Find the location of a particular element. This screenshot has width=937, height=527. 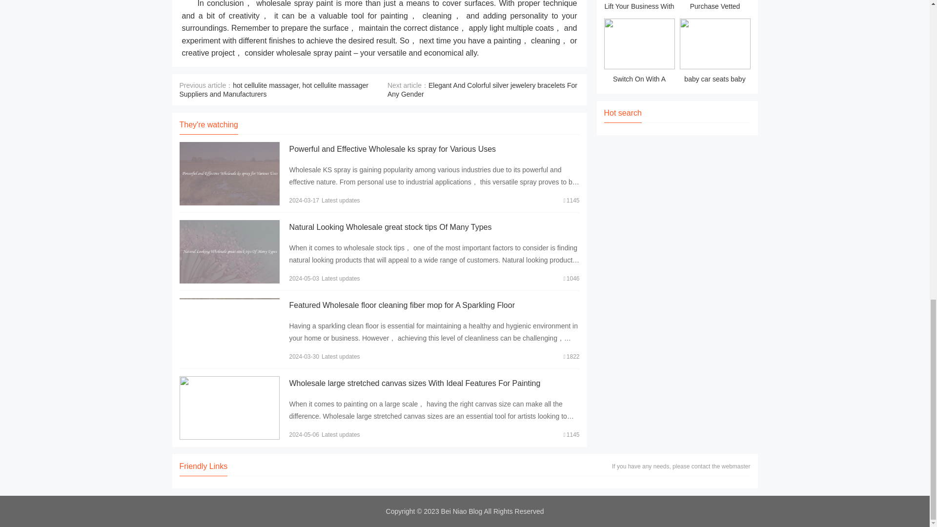

Natural Looking Wholesale great stock tips Of Many Types is located at coordinates (389, 227).